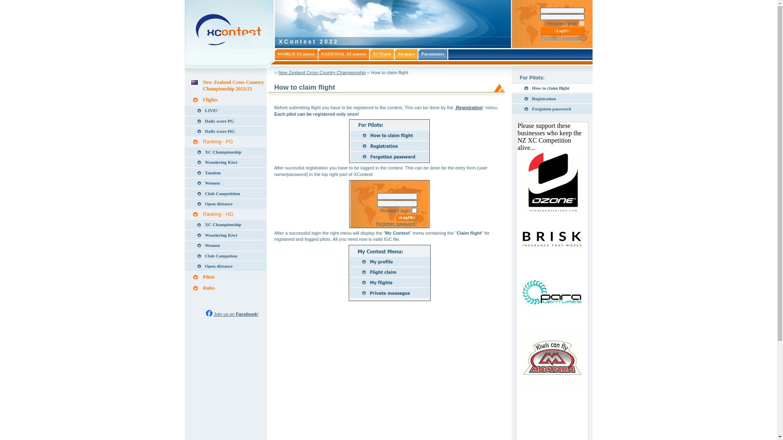 The width and height of the screenshot is (783, 440). I want to click on Wandering Kiwi, so click(225, 235).